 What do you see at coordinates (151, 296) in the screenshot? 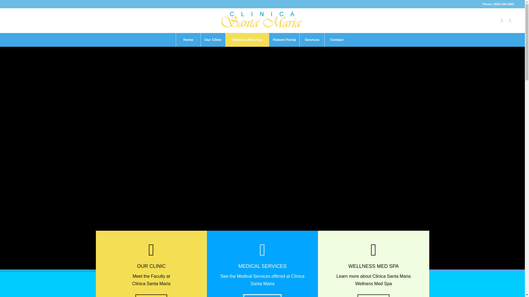
I see `Show Faculty` at bounding box center [151, 296].